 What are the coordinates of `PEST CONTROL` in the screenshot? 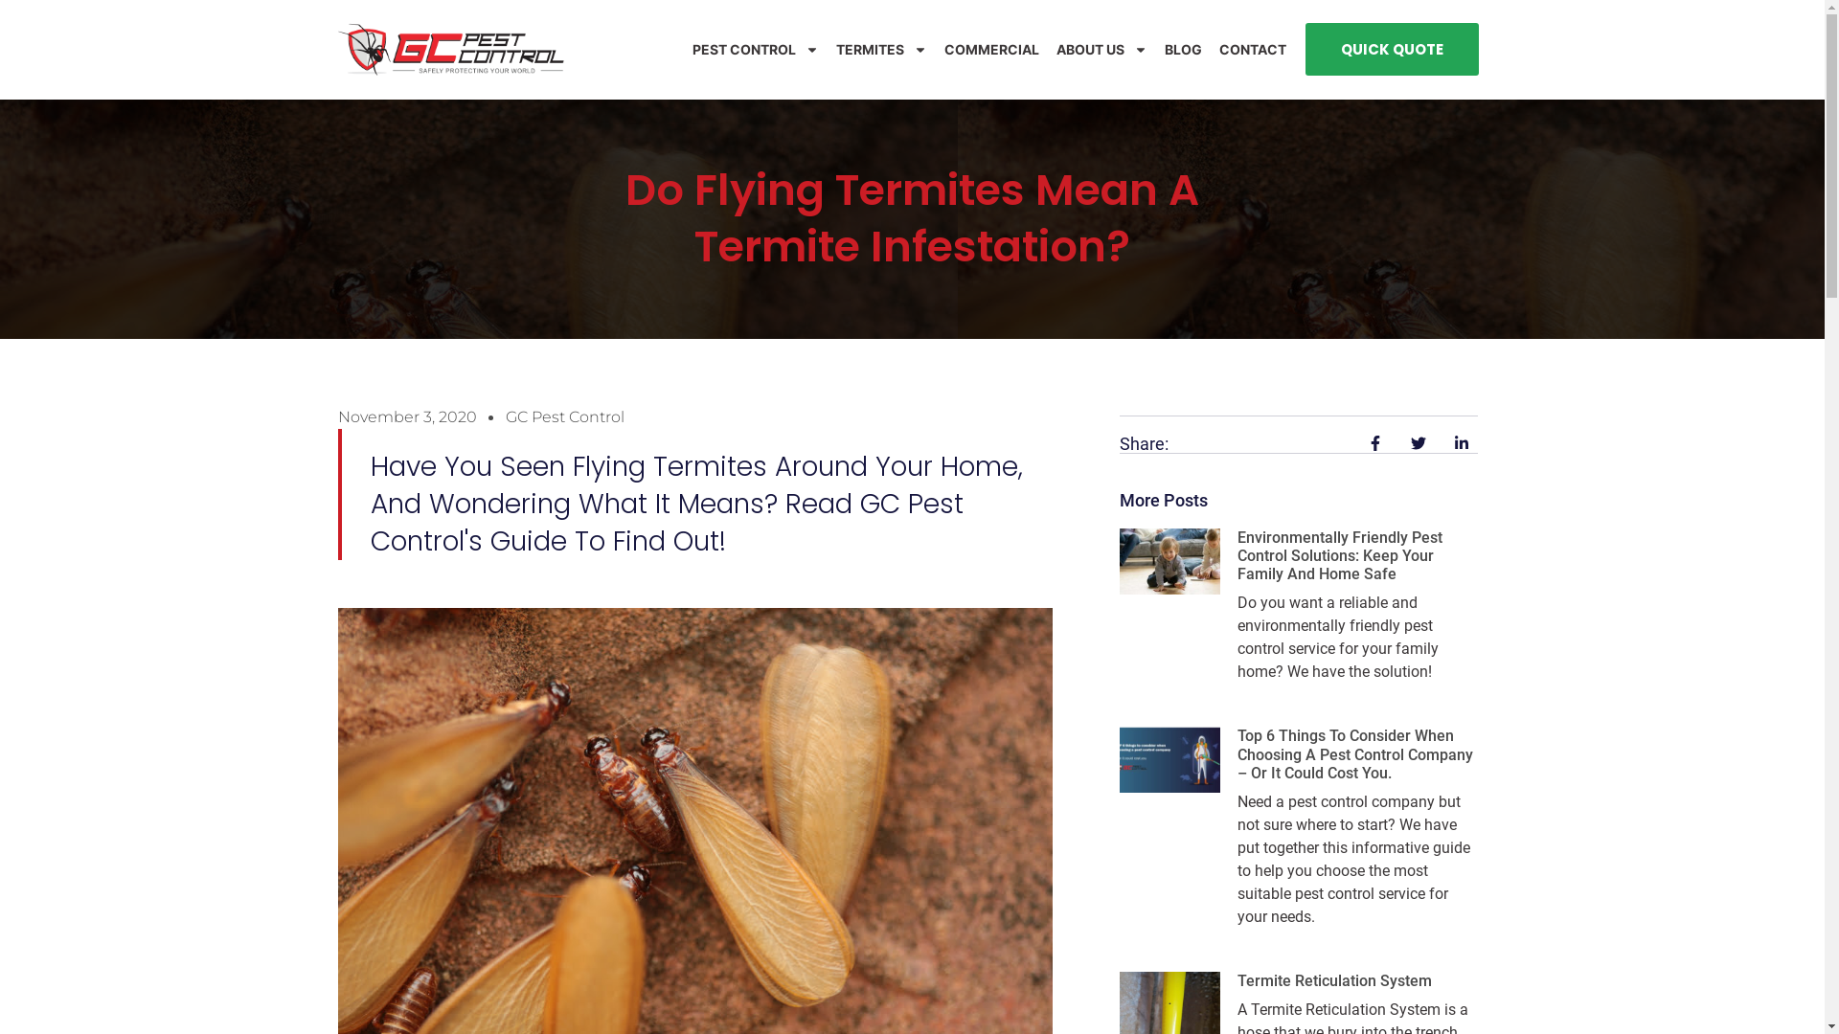 It's located at (756, 50).